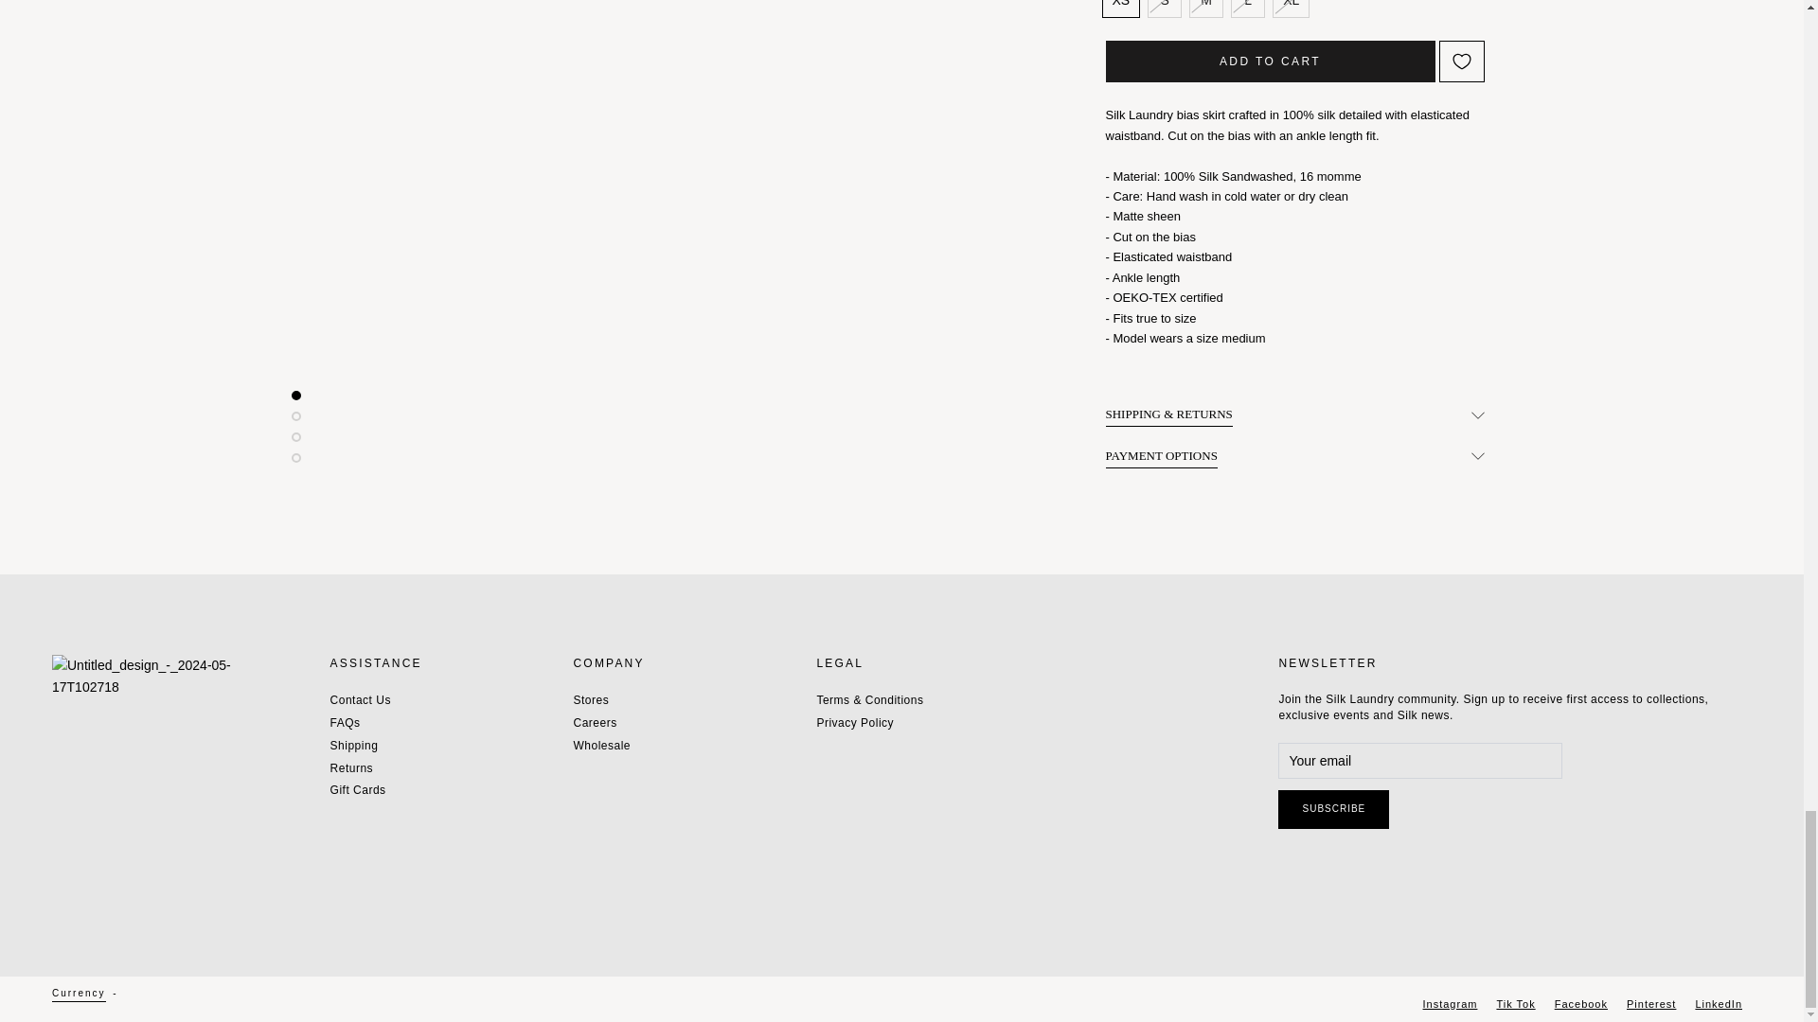  What do you see at coordinates (360, 700) in the screenshot?
I see `Contact Us` at bounding box center [360, 700].